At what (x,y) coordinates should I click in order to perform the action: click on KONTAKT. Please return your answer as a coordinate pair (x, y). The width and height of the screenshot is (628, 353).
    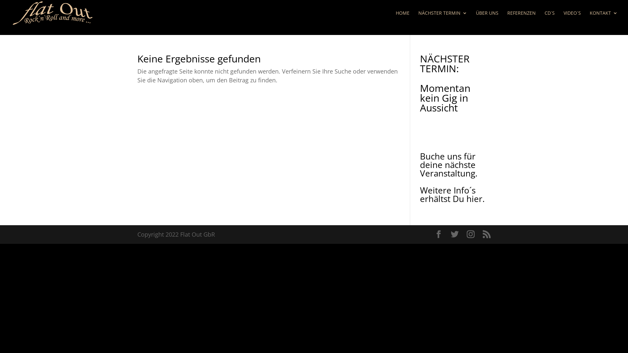
    Looking at the image, I should click on (604, 18).